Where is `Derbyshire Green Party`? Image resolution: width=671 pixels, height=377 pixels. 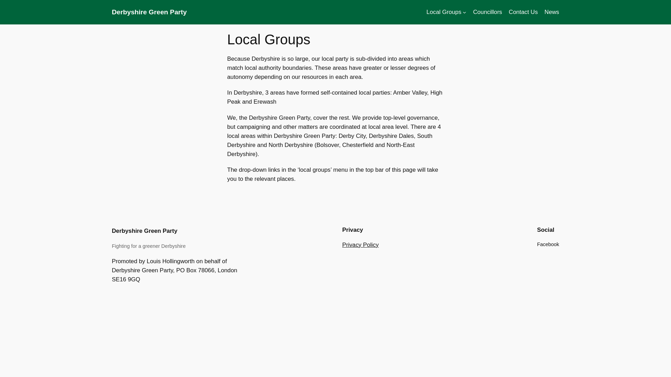
Derbyshire Green Party is located at coordinates (149, 12).